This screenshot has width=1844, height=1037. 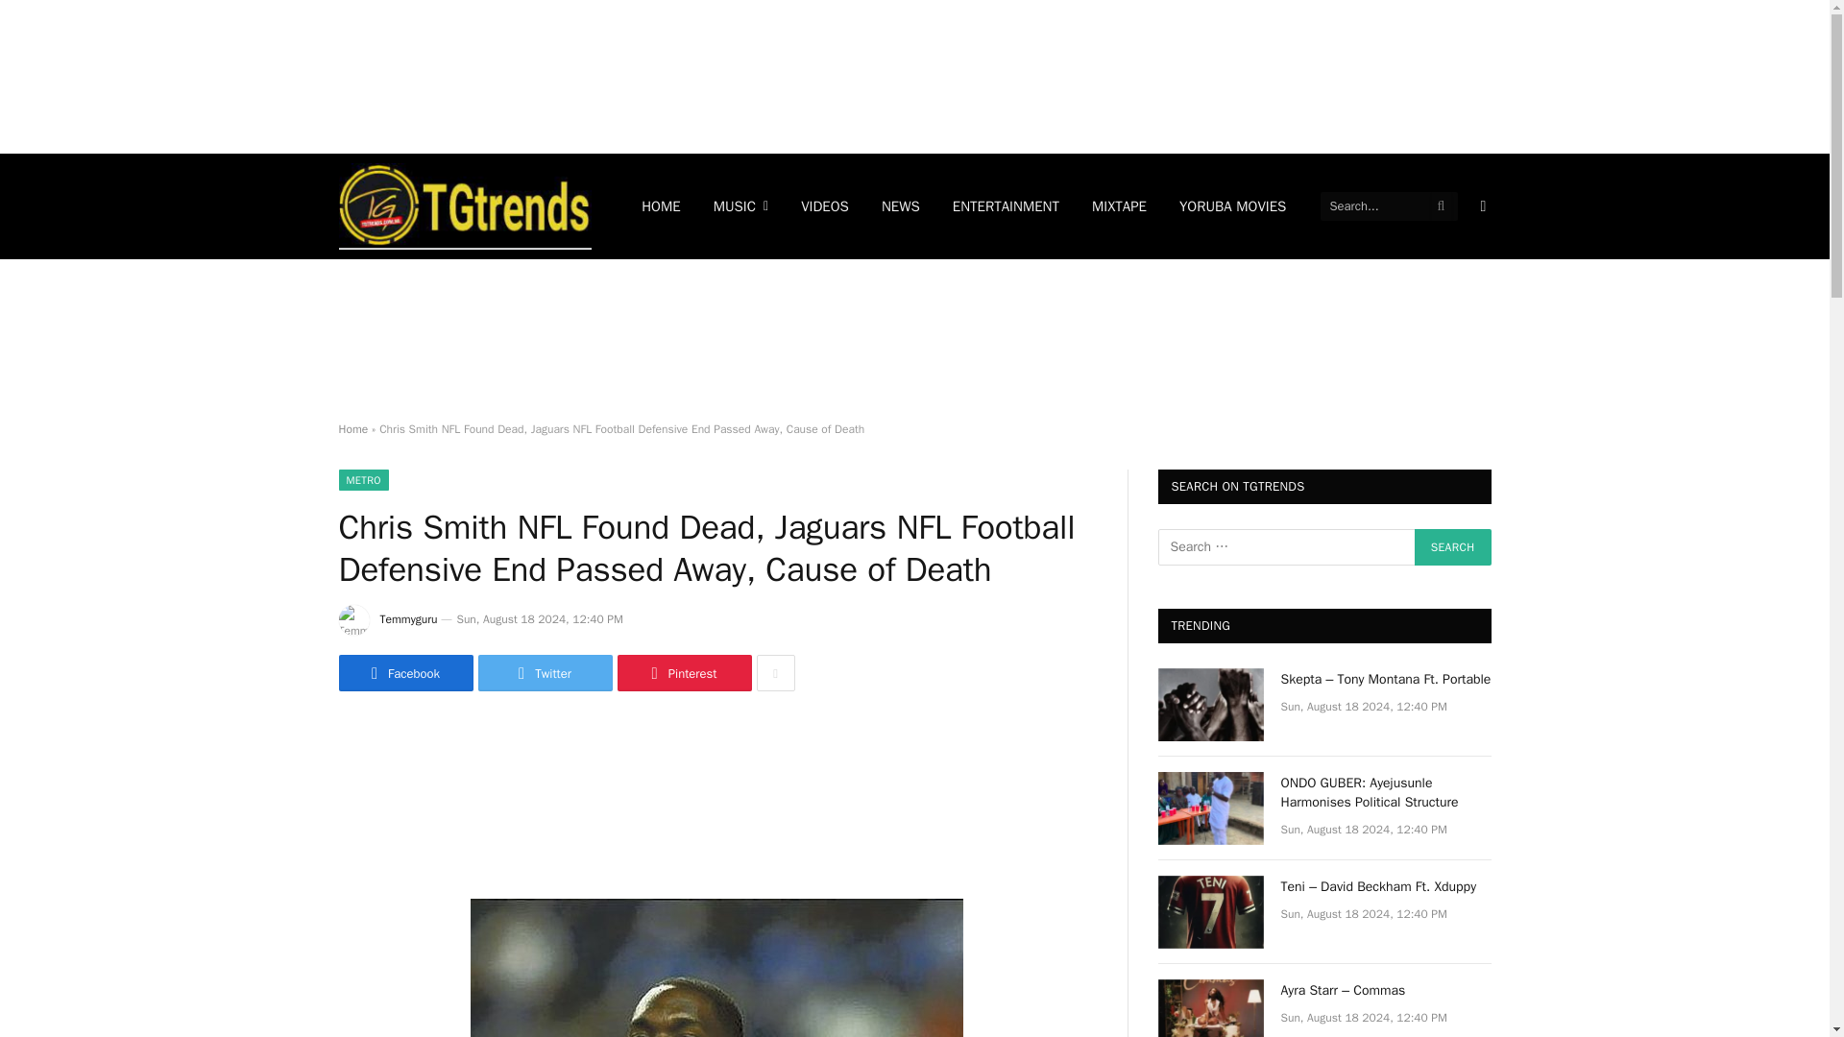 I want to click on Search, so click(x=1452, y=546).